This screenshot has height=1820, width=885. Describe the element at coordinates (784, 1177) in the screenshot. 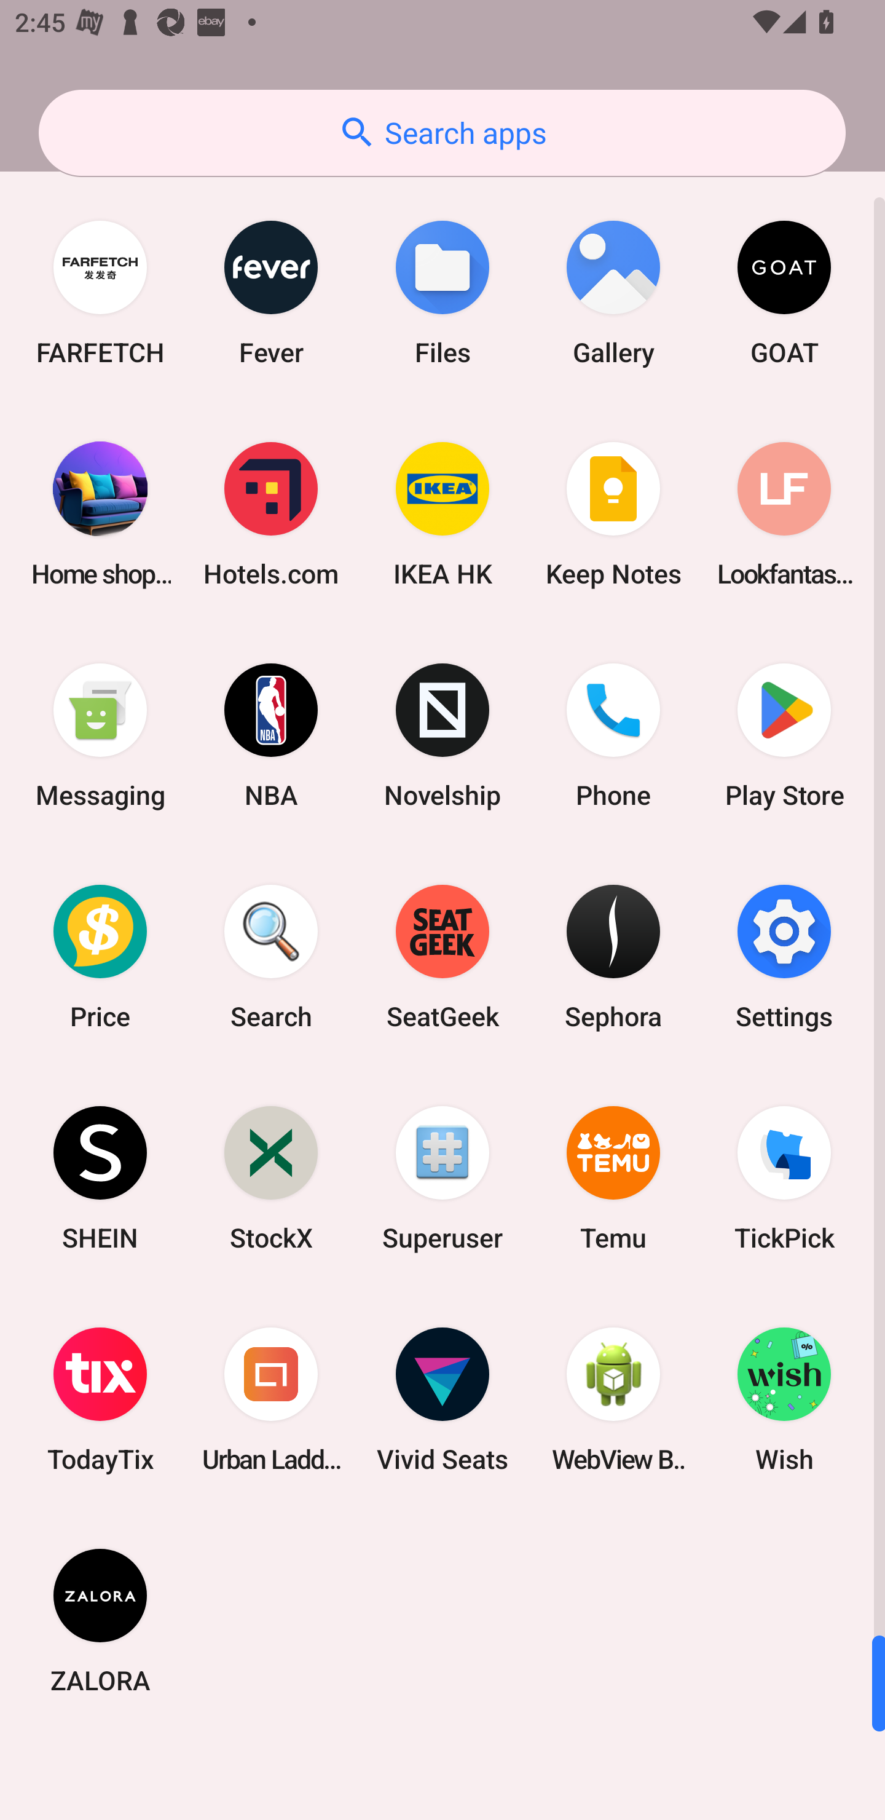

I see `TickPick` at that location.